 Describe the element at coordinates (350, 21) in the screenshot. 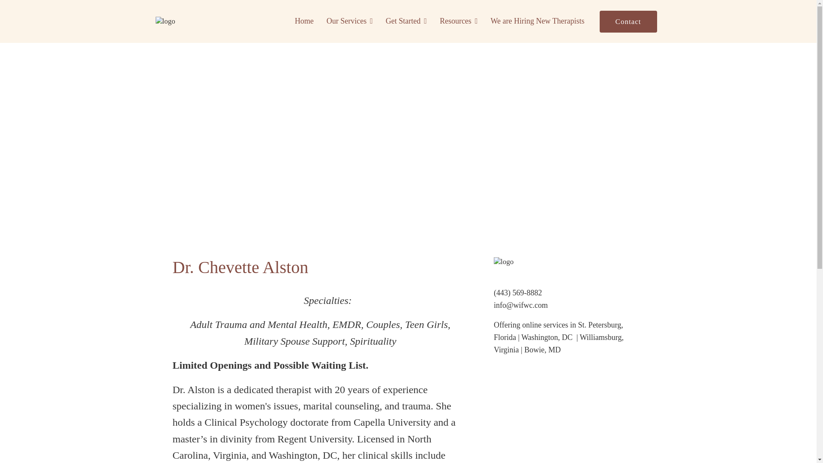

I see `Our Services` at that location.